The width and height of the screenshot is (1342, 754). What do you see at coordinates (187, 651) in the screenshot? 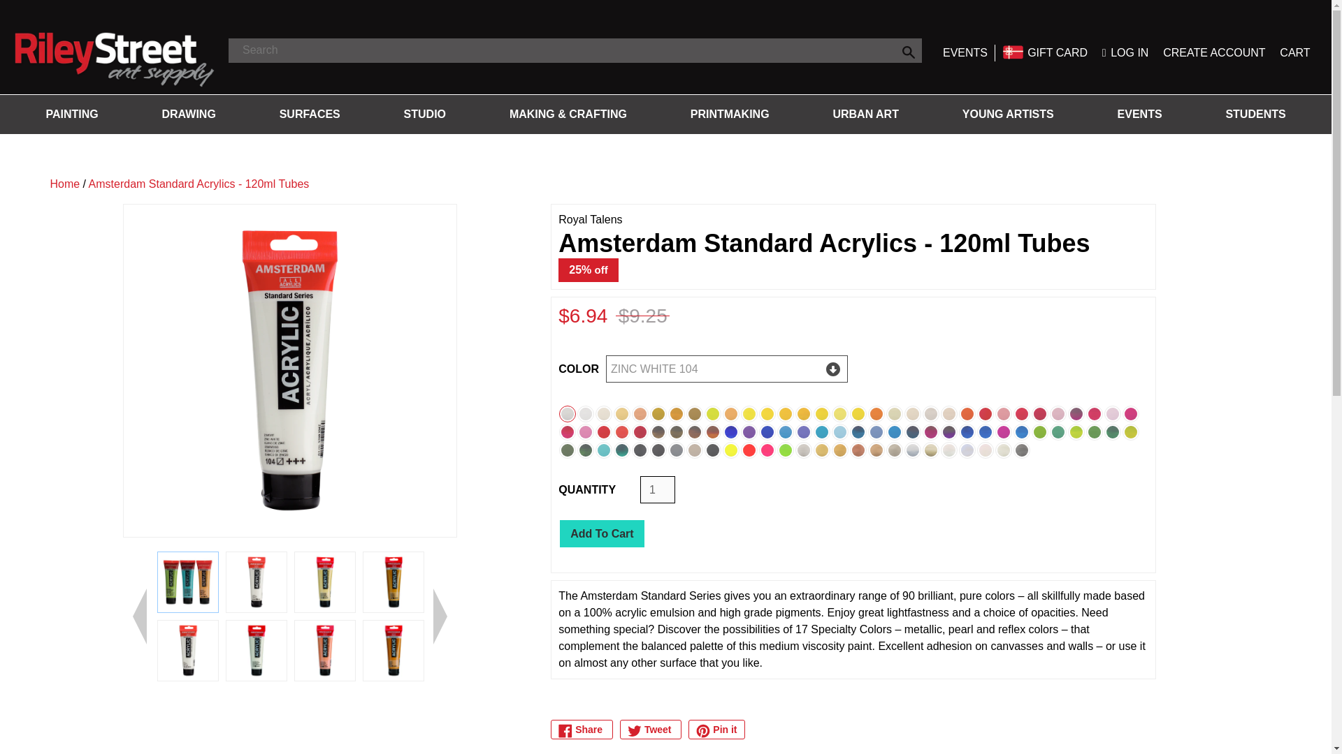
I see `Amsterdam Standard Acrylics - 120ml Tubes` at bounding box center [187, 651].